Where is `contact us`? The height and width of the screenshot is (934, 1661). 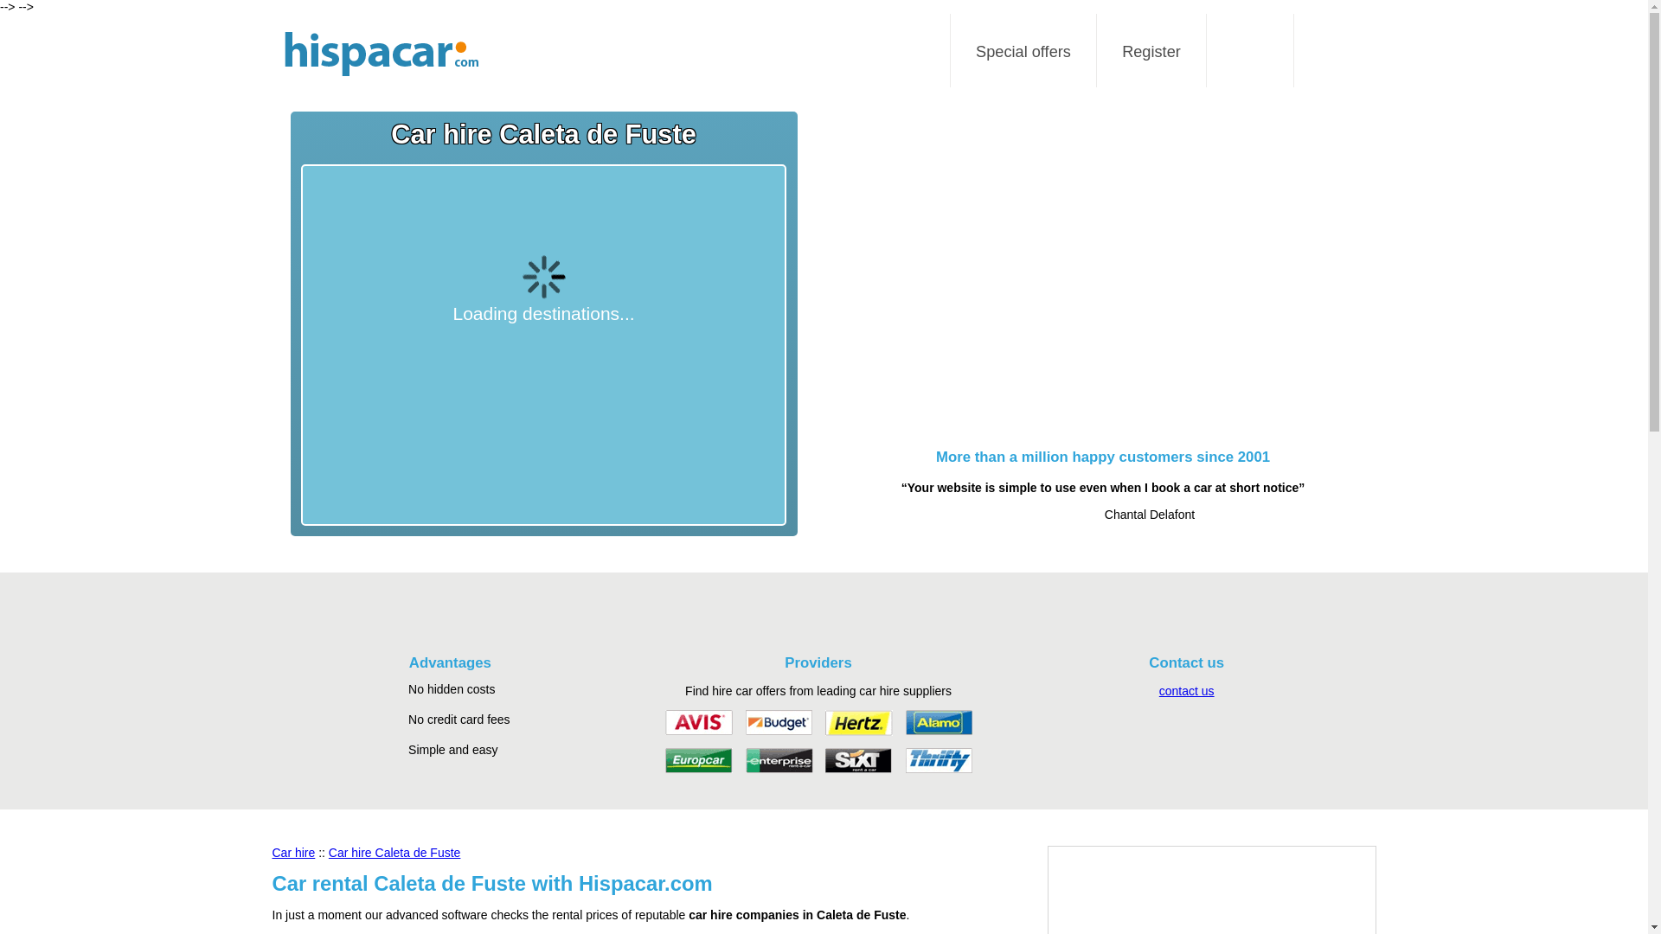
contact us is located at coordinates (1187, 690).